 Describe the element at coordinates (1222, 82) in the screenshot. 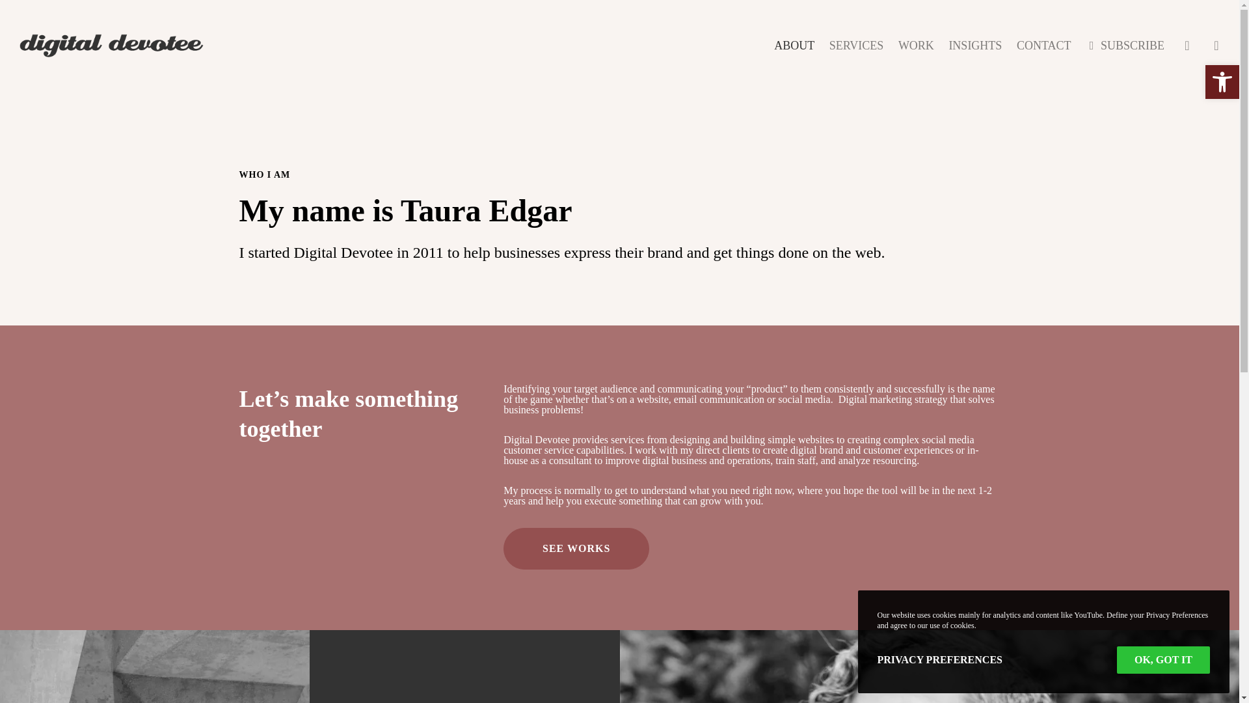

I see `Accessibility Tools` at that location.